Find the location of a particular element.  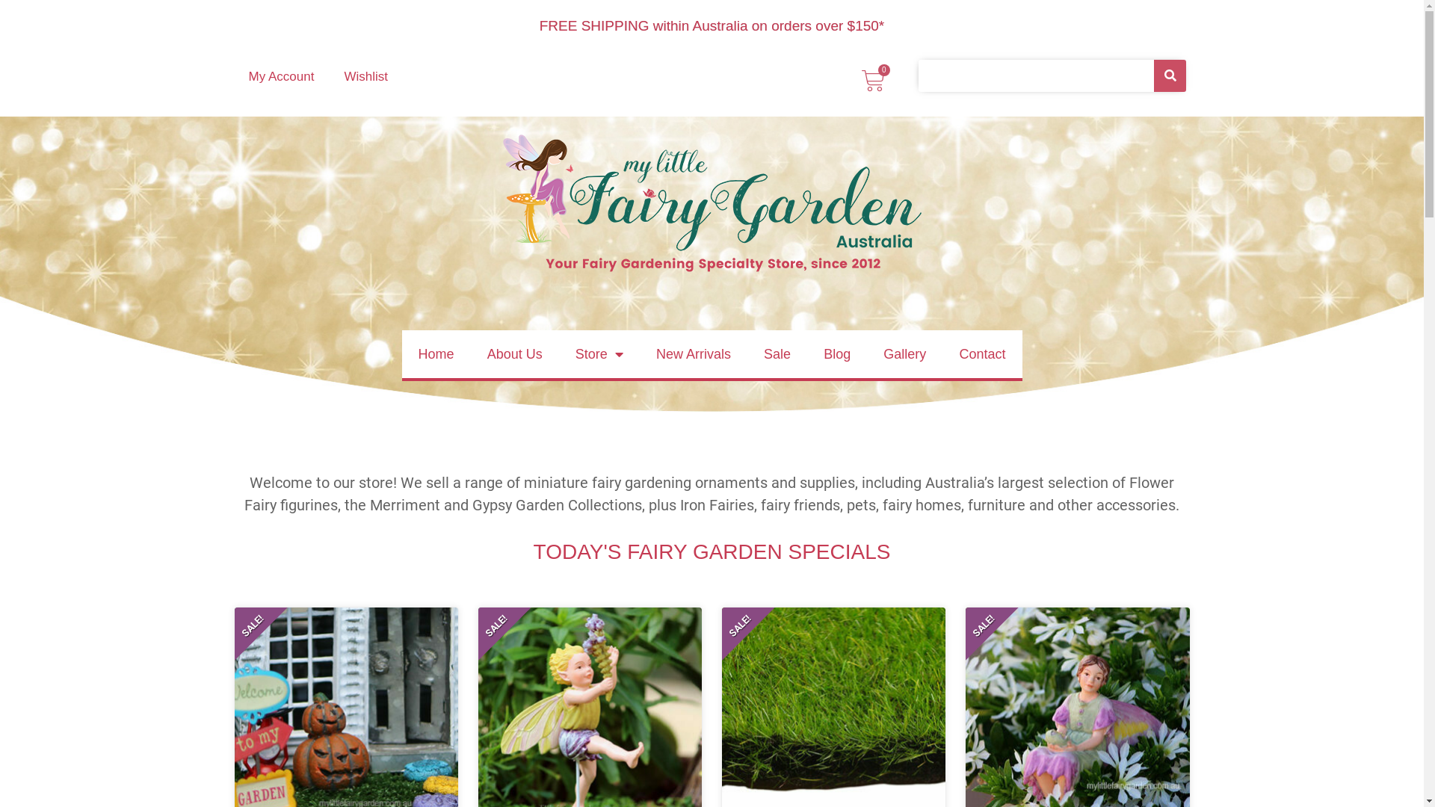

Contact is located at coordinates (982, 354).